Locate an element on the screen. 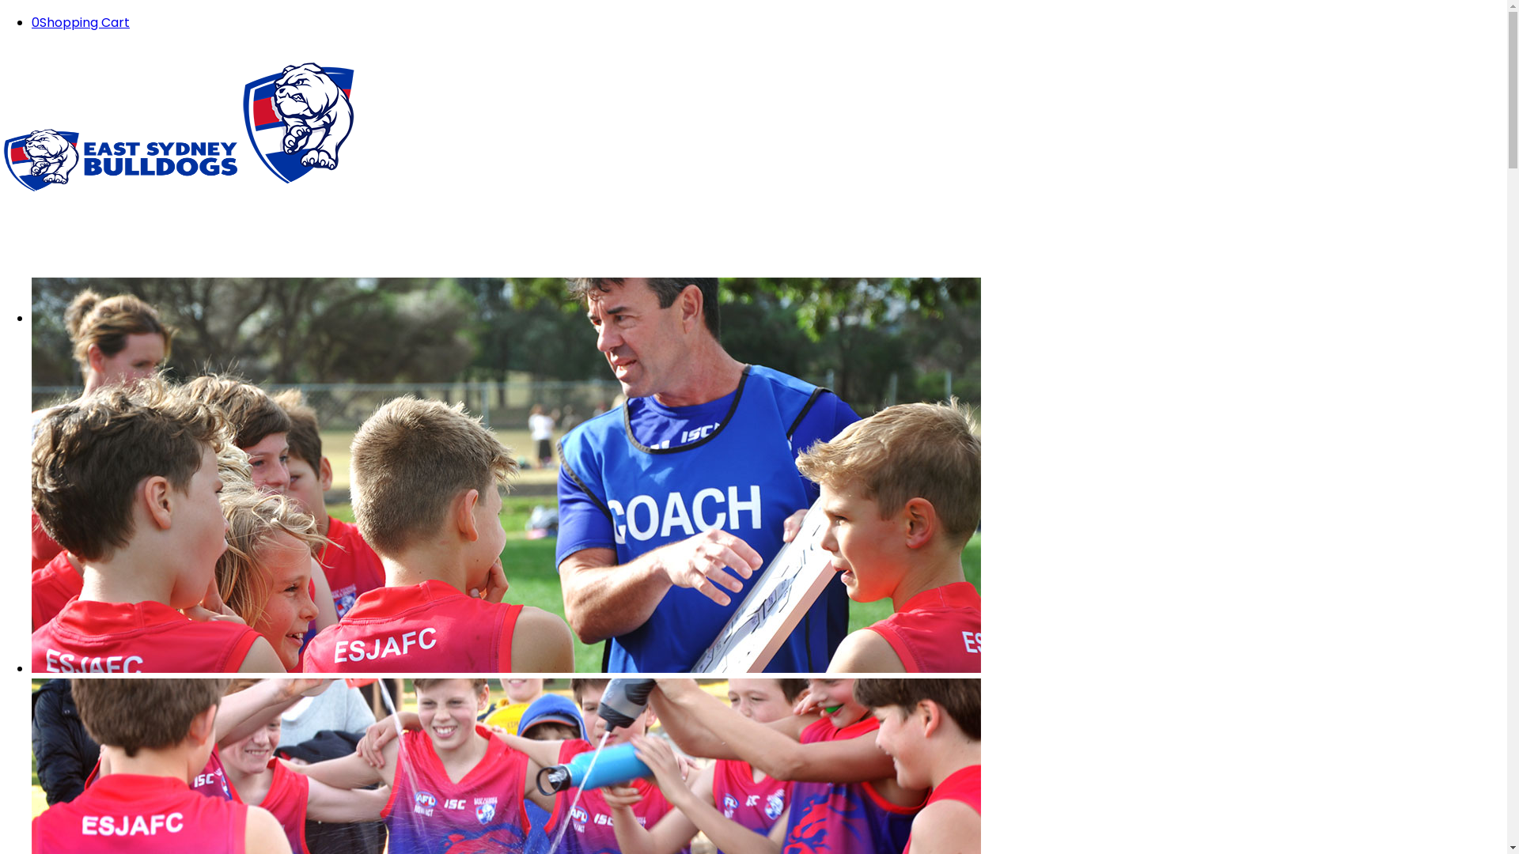  0Shopping Cart is located at coordinates (81, 22).